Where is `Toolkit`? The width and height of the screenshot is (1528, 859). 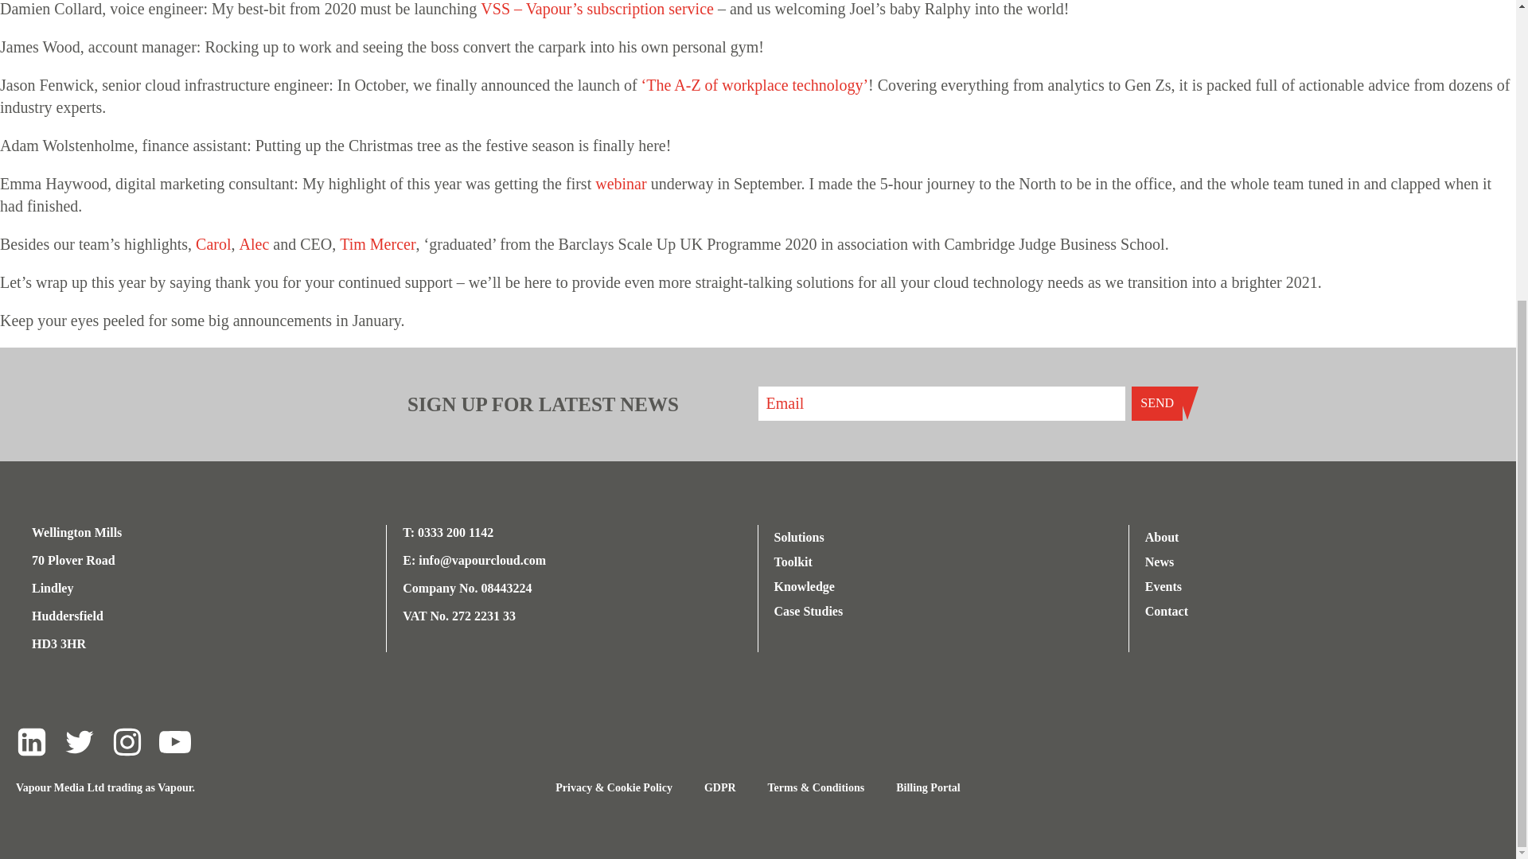 Toolkit is located at coordinates (816, 562).